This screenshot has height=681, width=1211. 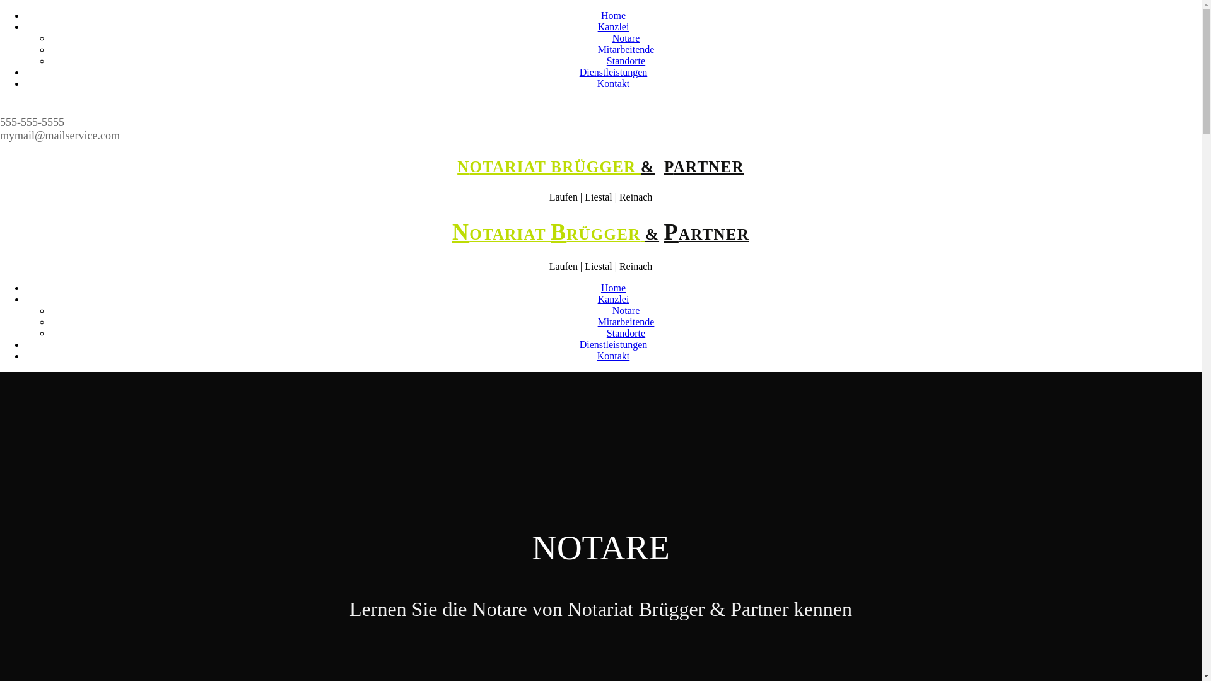 What do you see at coordinates (463, 166) in the screenshot?
I see `N` at bounding box center [463, 166].